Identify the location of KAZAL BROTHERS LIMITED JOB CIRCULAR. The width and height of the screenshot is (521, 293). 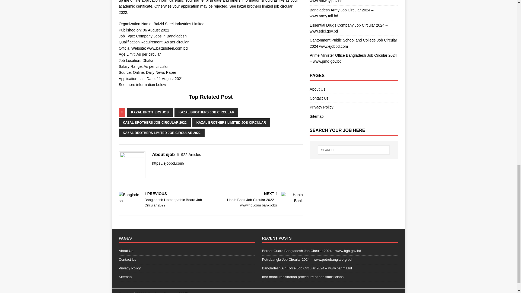
(164, 200).